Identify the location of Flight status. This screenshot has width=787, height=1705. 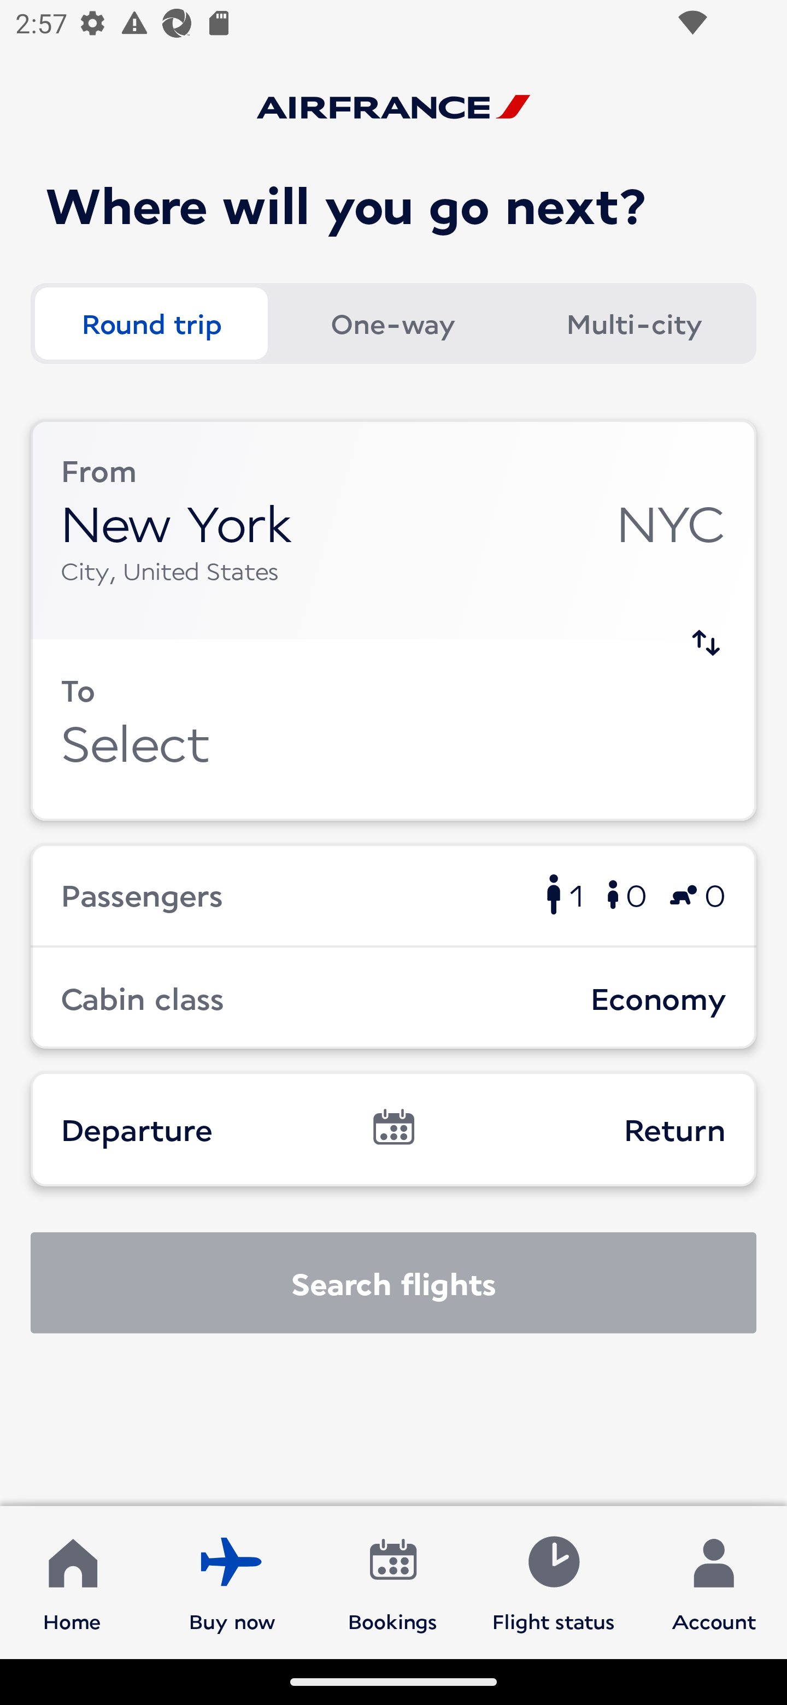
(553, 1581).